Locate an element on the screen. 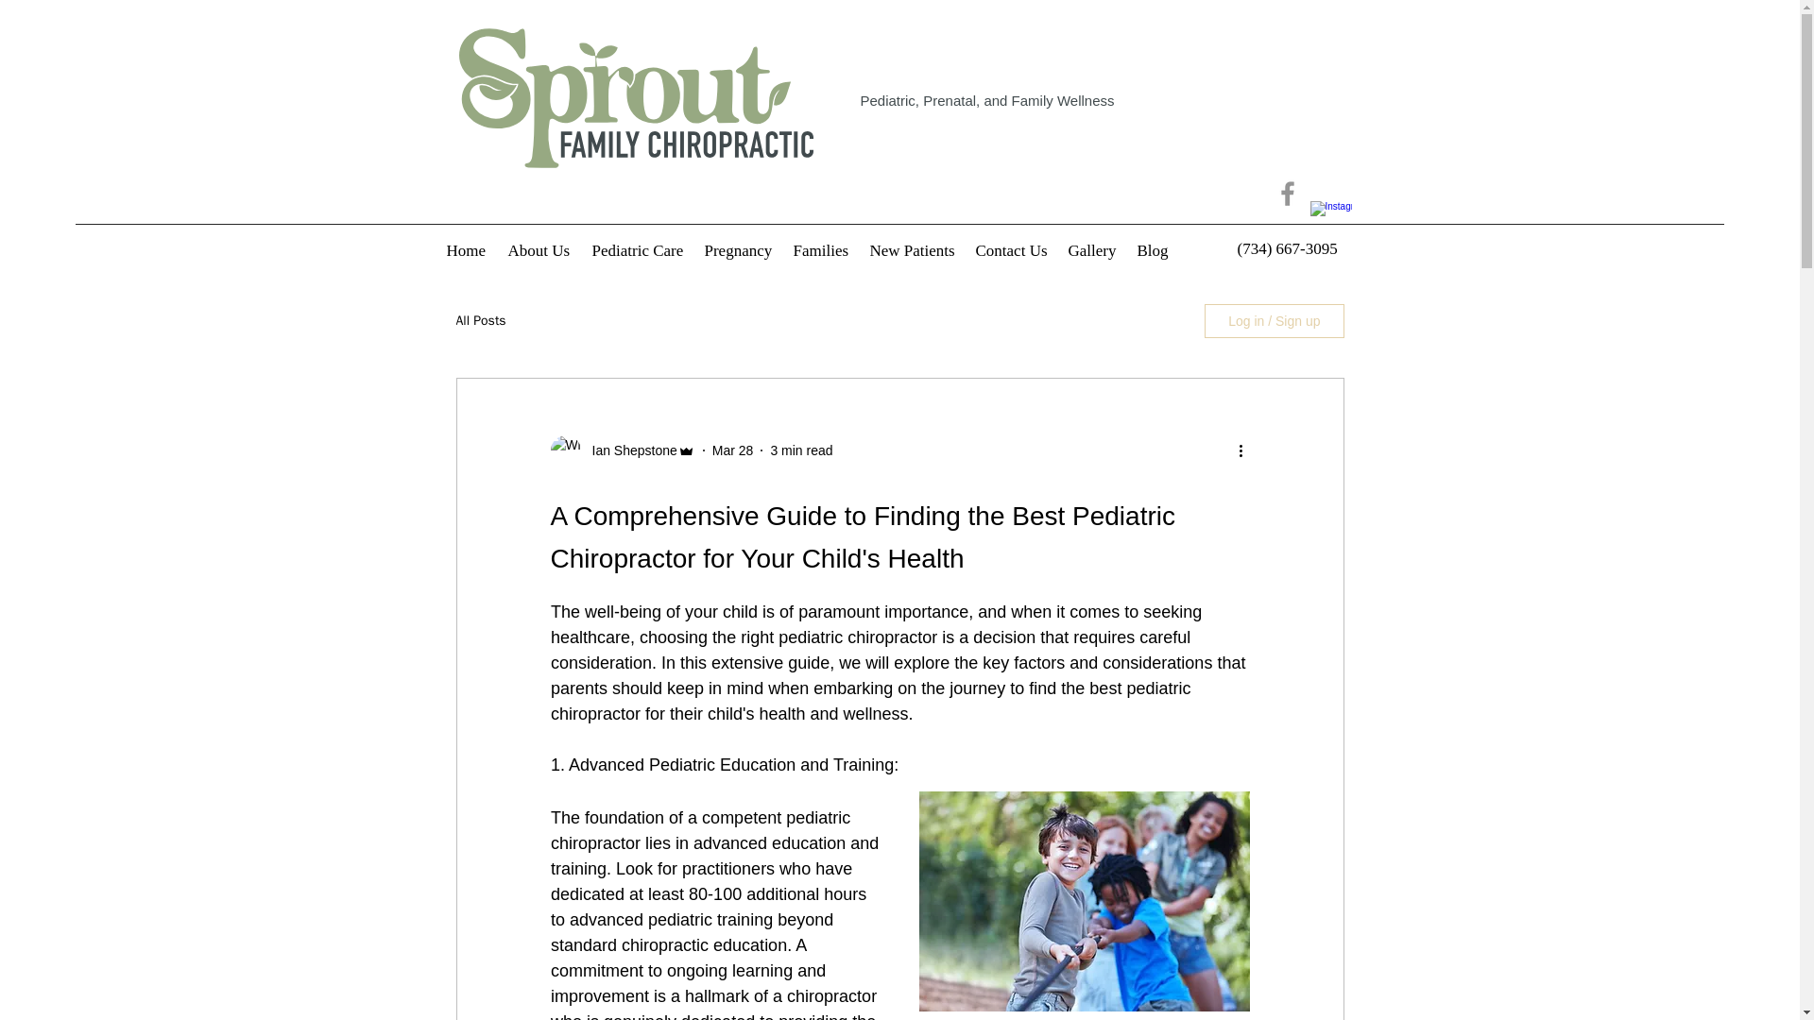 The height and width of the screenshot is (1020, 1814). Blog is located at coordinates (1155, 249).